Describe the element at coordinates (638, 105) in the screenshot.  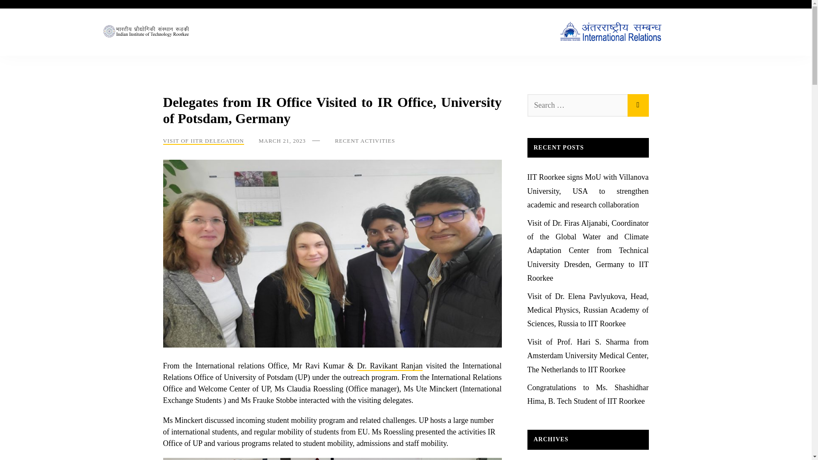
I see `Search` at that location.